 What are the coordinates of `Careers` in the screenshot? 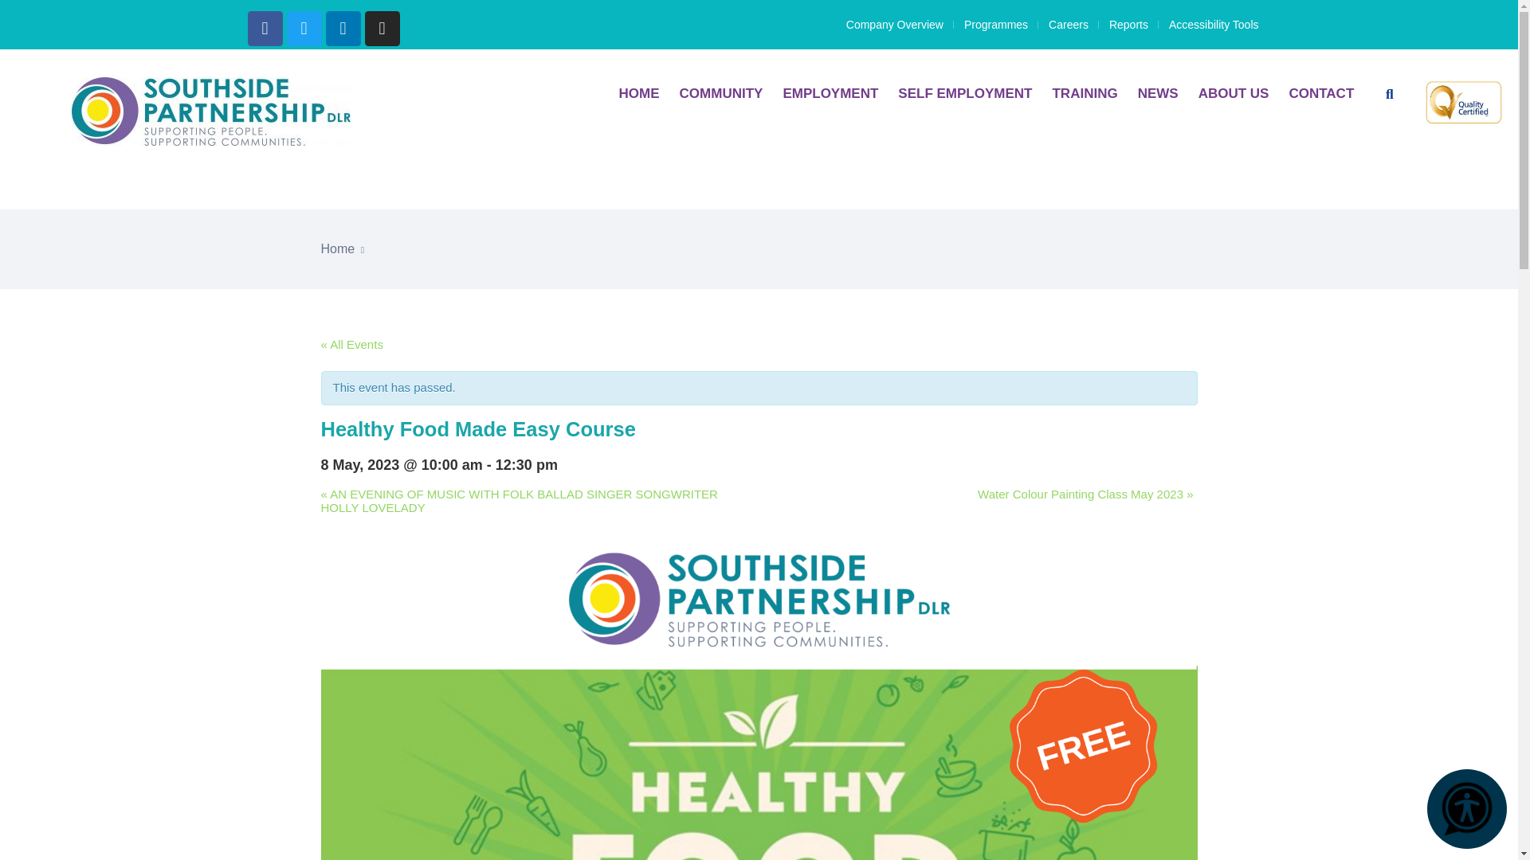 It's located at (1068, 24).